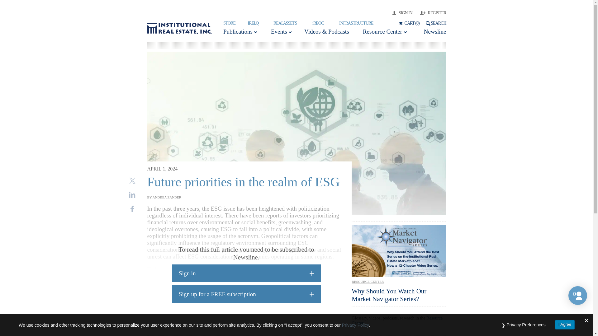 The image size is (598, 336). Describe the element at coordinates (132, 180) in the screenshot. I see `Twitter` at that location.